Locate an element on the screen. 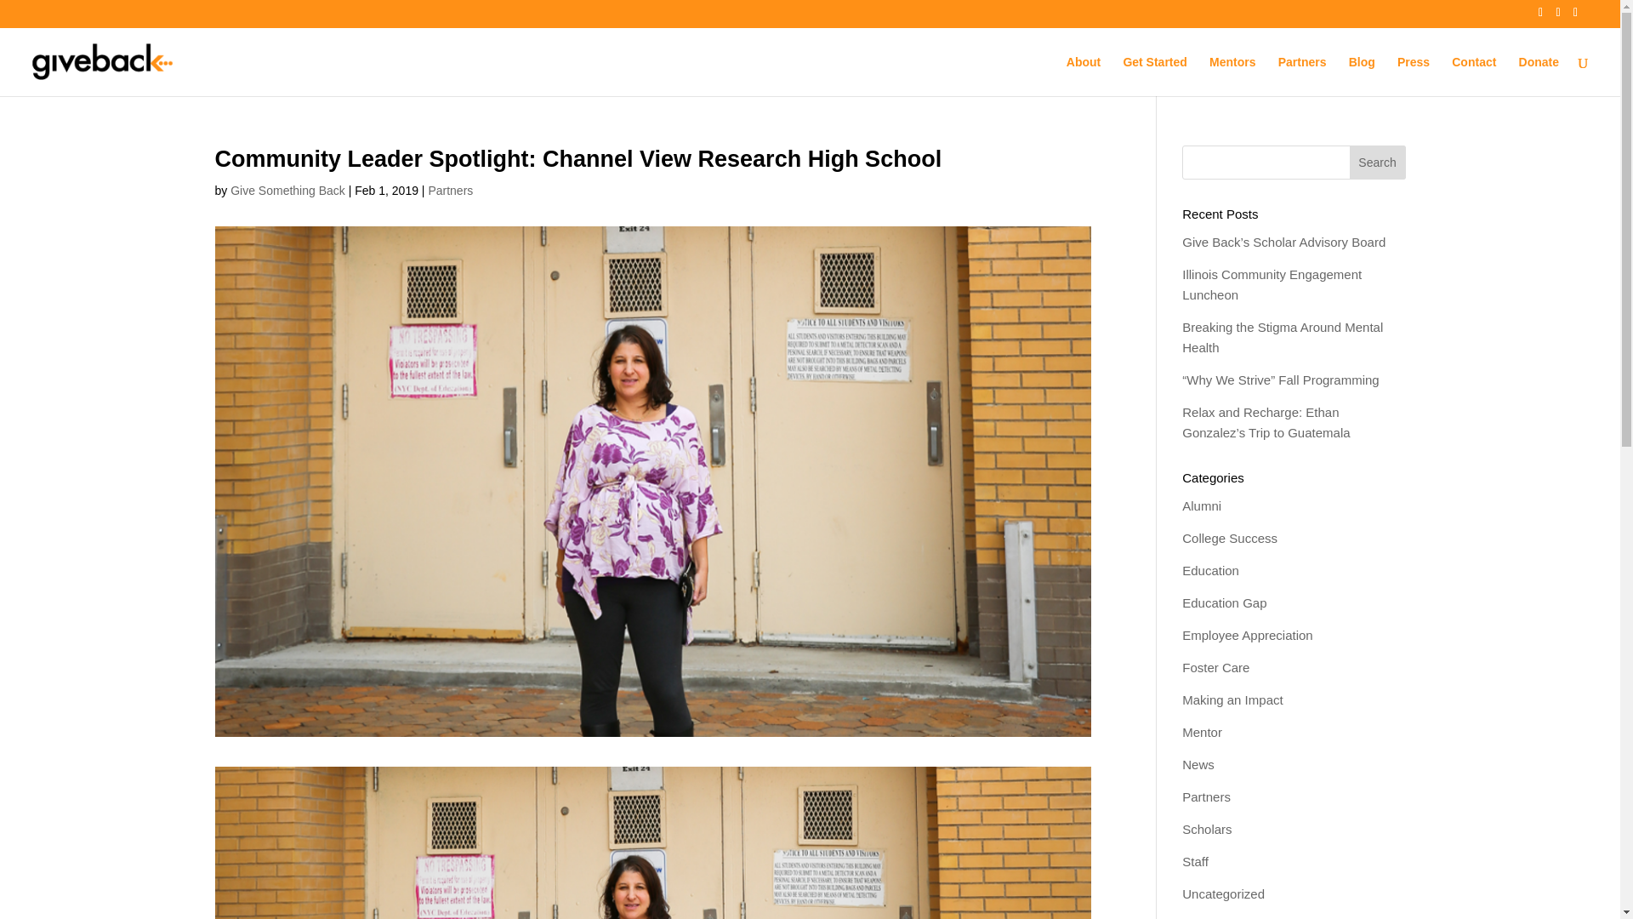  Partners is located at coordinates (1302, 76).